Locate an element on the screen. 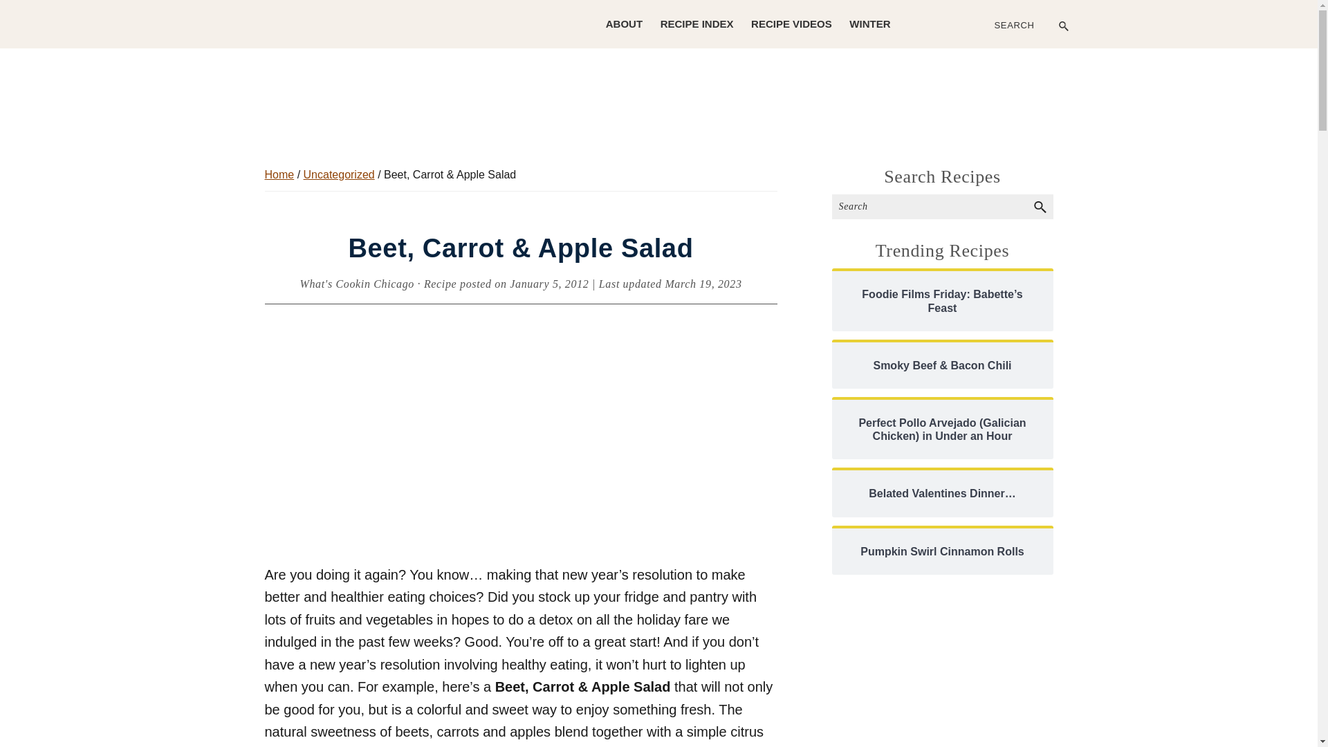 Image resolution: width=1328 pixels, height=747 pixels. RSS is located at coordinates (37, 390).